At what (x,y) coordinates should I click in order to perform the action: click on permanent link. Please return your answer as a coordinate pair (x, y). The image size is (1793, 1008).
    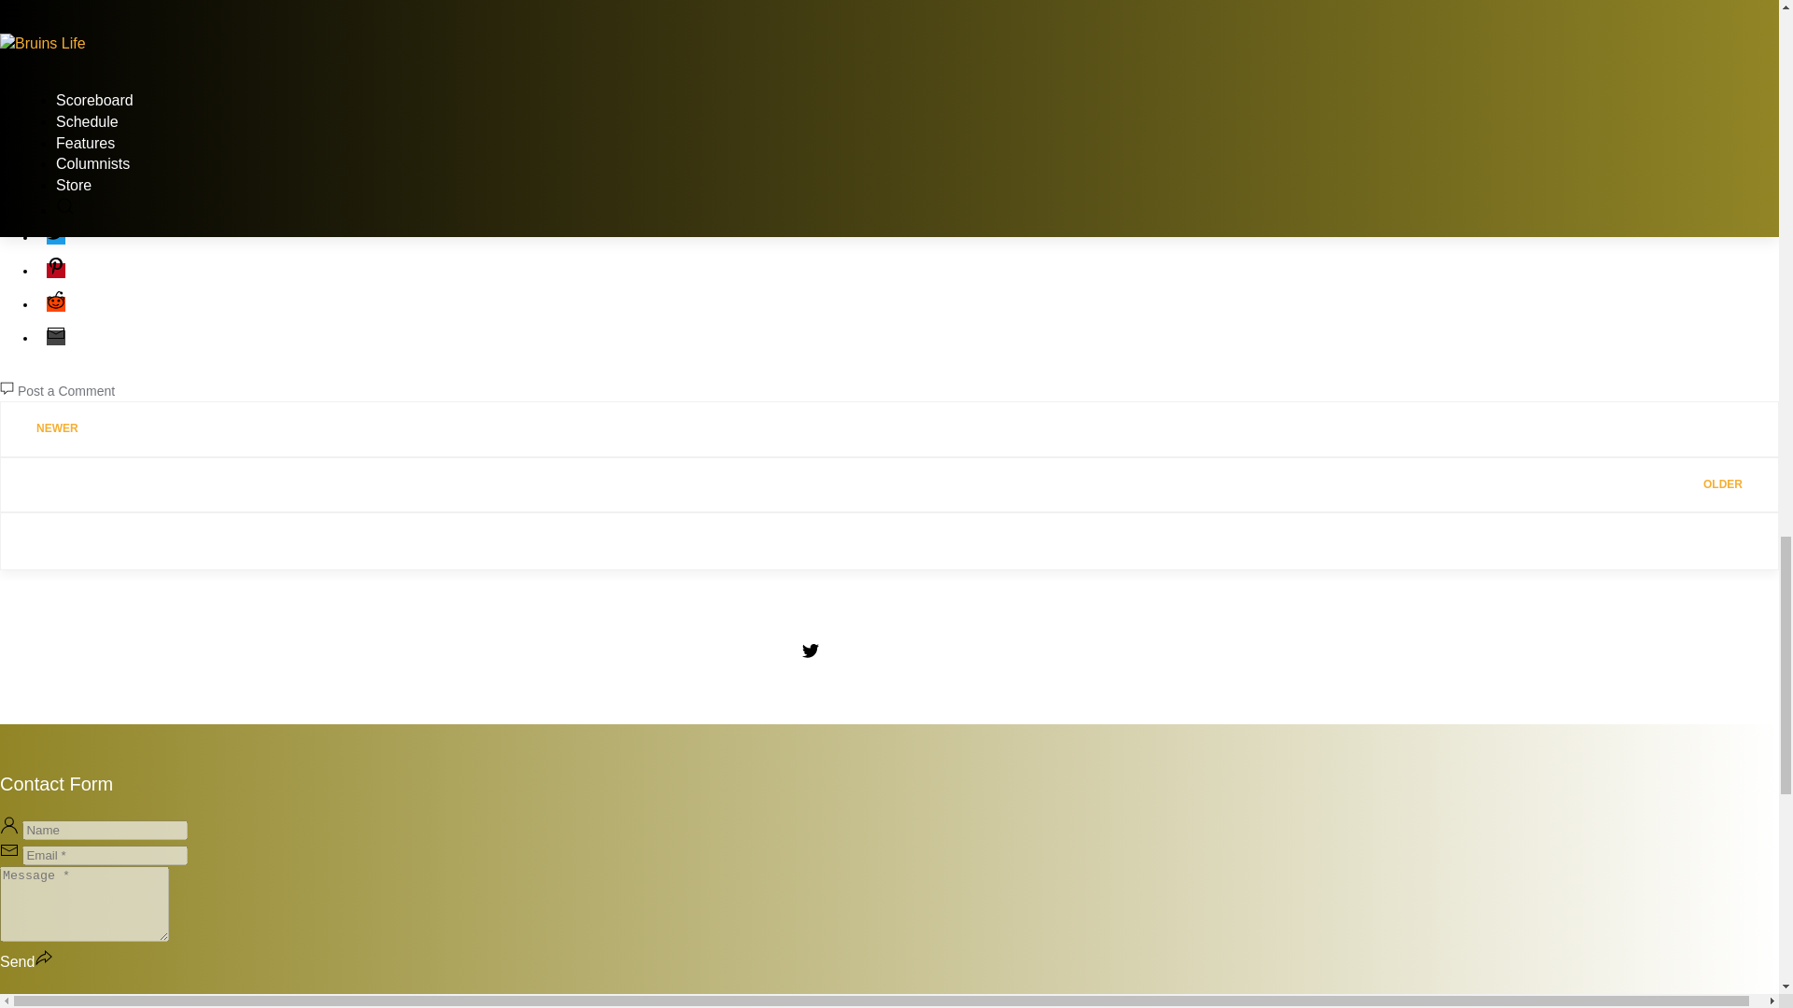
    Looking at the image, I should click on (150, 162).